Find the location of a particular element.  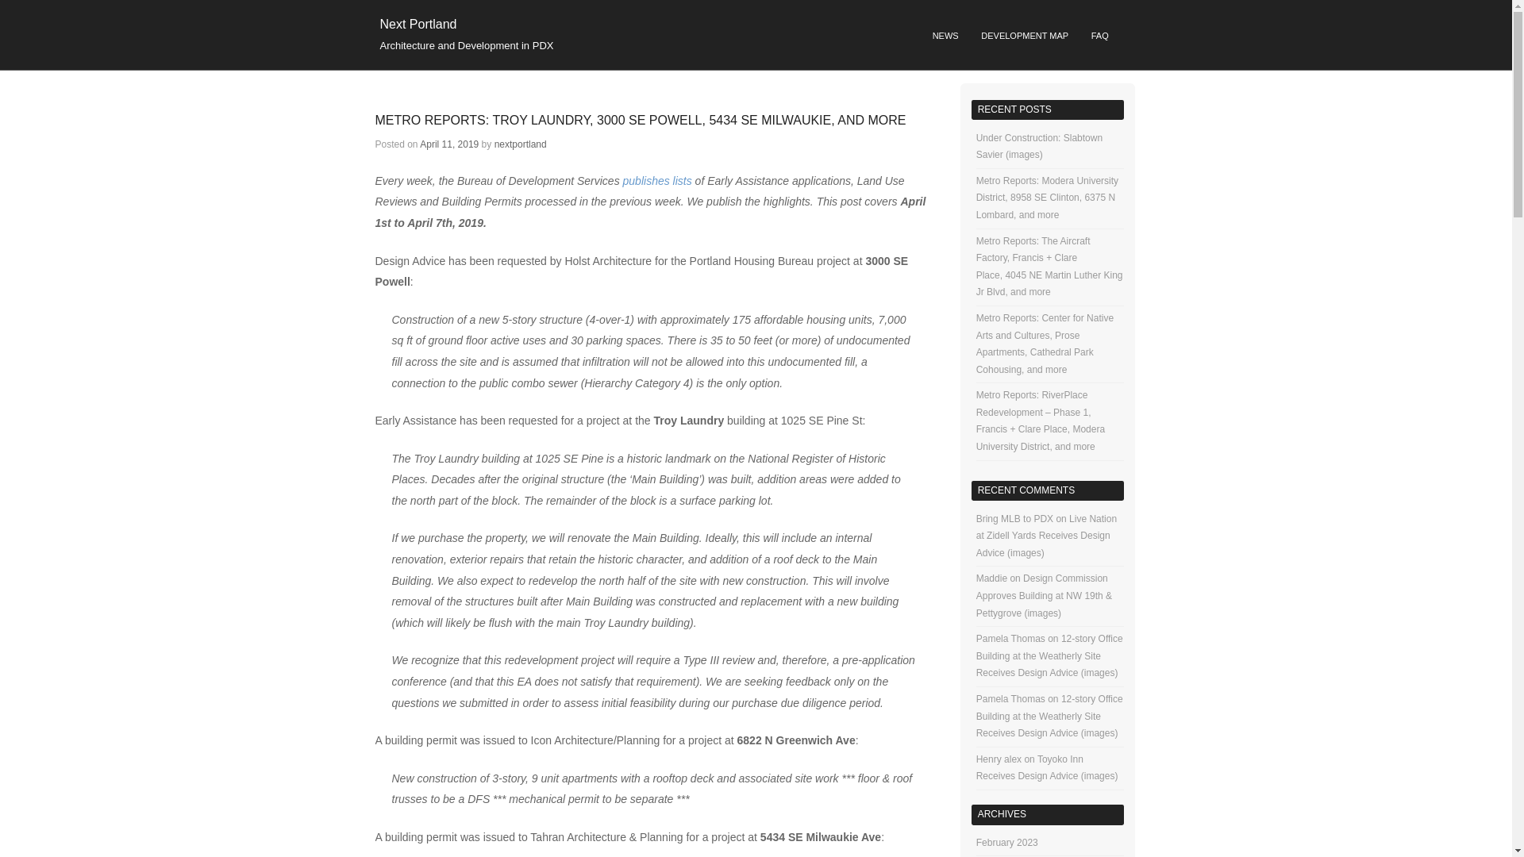

April 11, 2019 is located at coordinates (449, 144).